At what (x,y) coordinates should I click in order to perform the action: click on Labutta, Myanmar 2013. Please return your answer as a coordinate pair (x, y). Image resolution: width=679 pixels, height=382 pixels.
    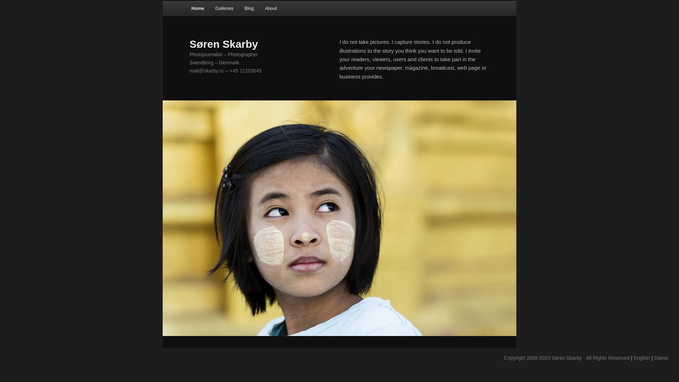
    Looking at the image, I should click on (339, 218).